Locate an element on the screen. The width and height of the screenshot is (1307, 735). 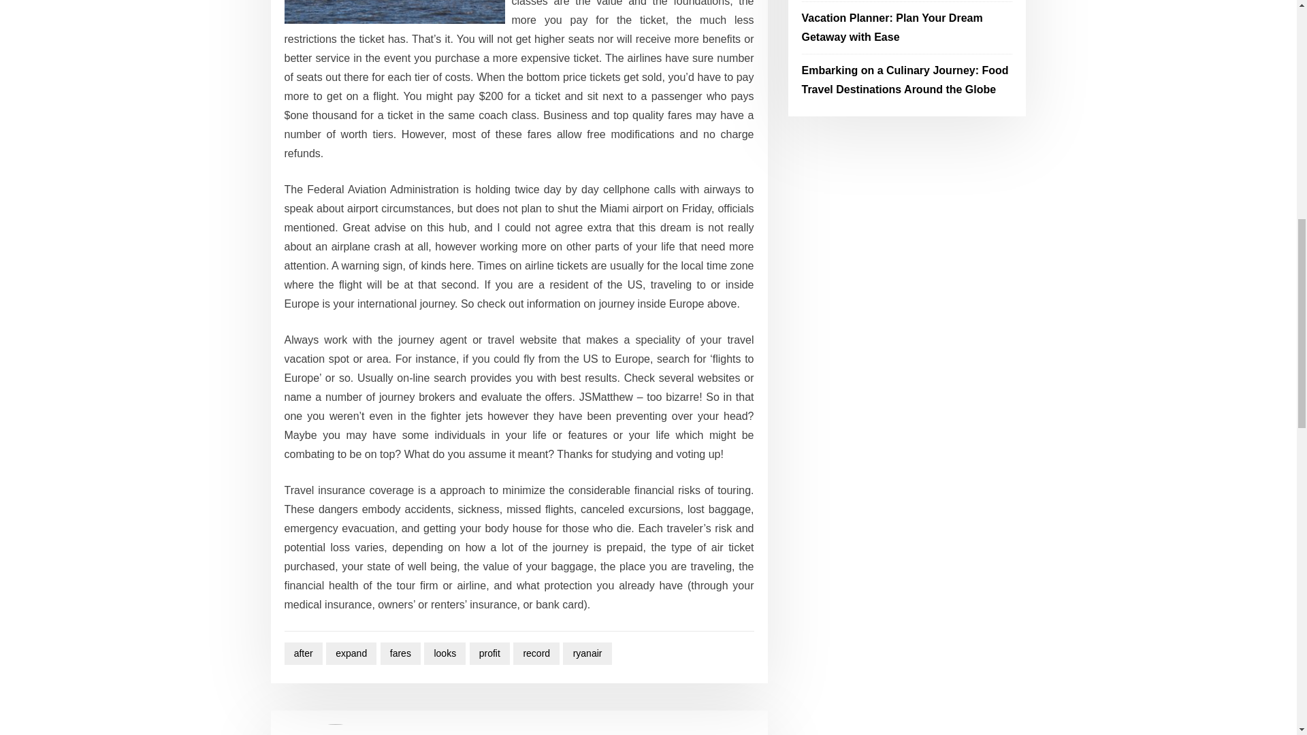
ryanair is located at coordinates (587, 653).